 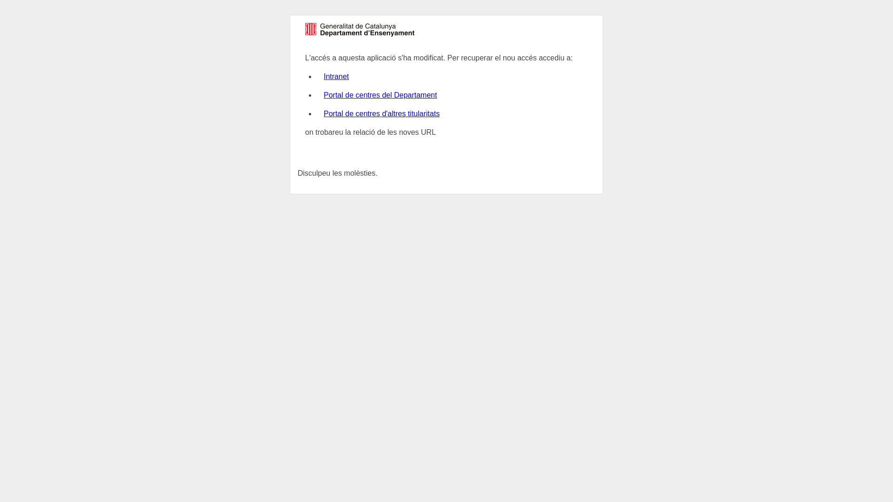 What do you see at coordinates (336, 76) in the screenshot?
I see `Intranet` at bounding box center [336, 76].